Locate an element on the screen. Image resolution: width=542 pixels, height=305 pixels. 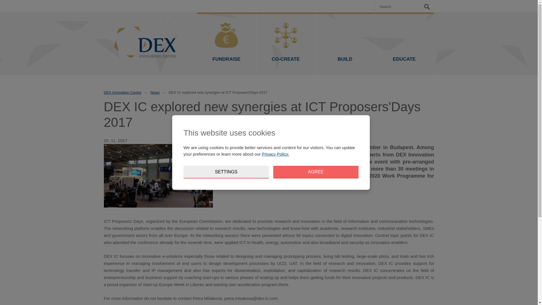
AGREE is located at coordinates (316, 172).